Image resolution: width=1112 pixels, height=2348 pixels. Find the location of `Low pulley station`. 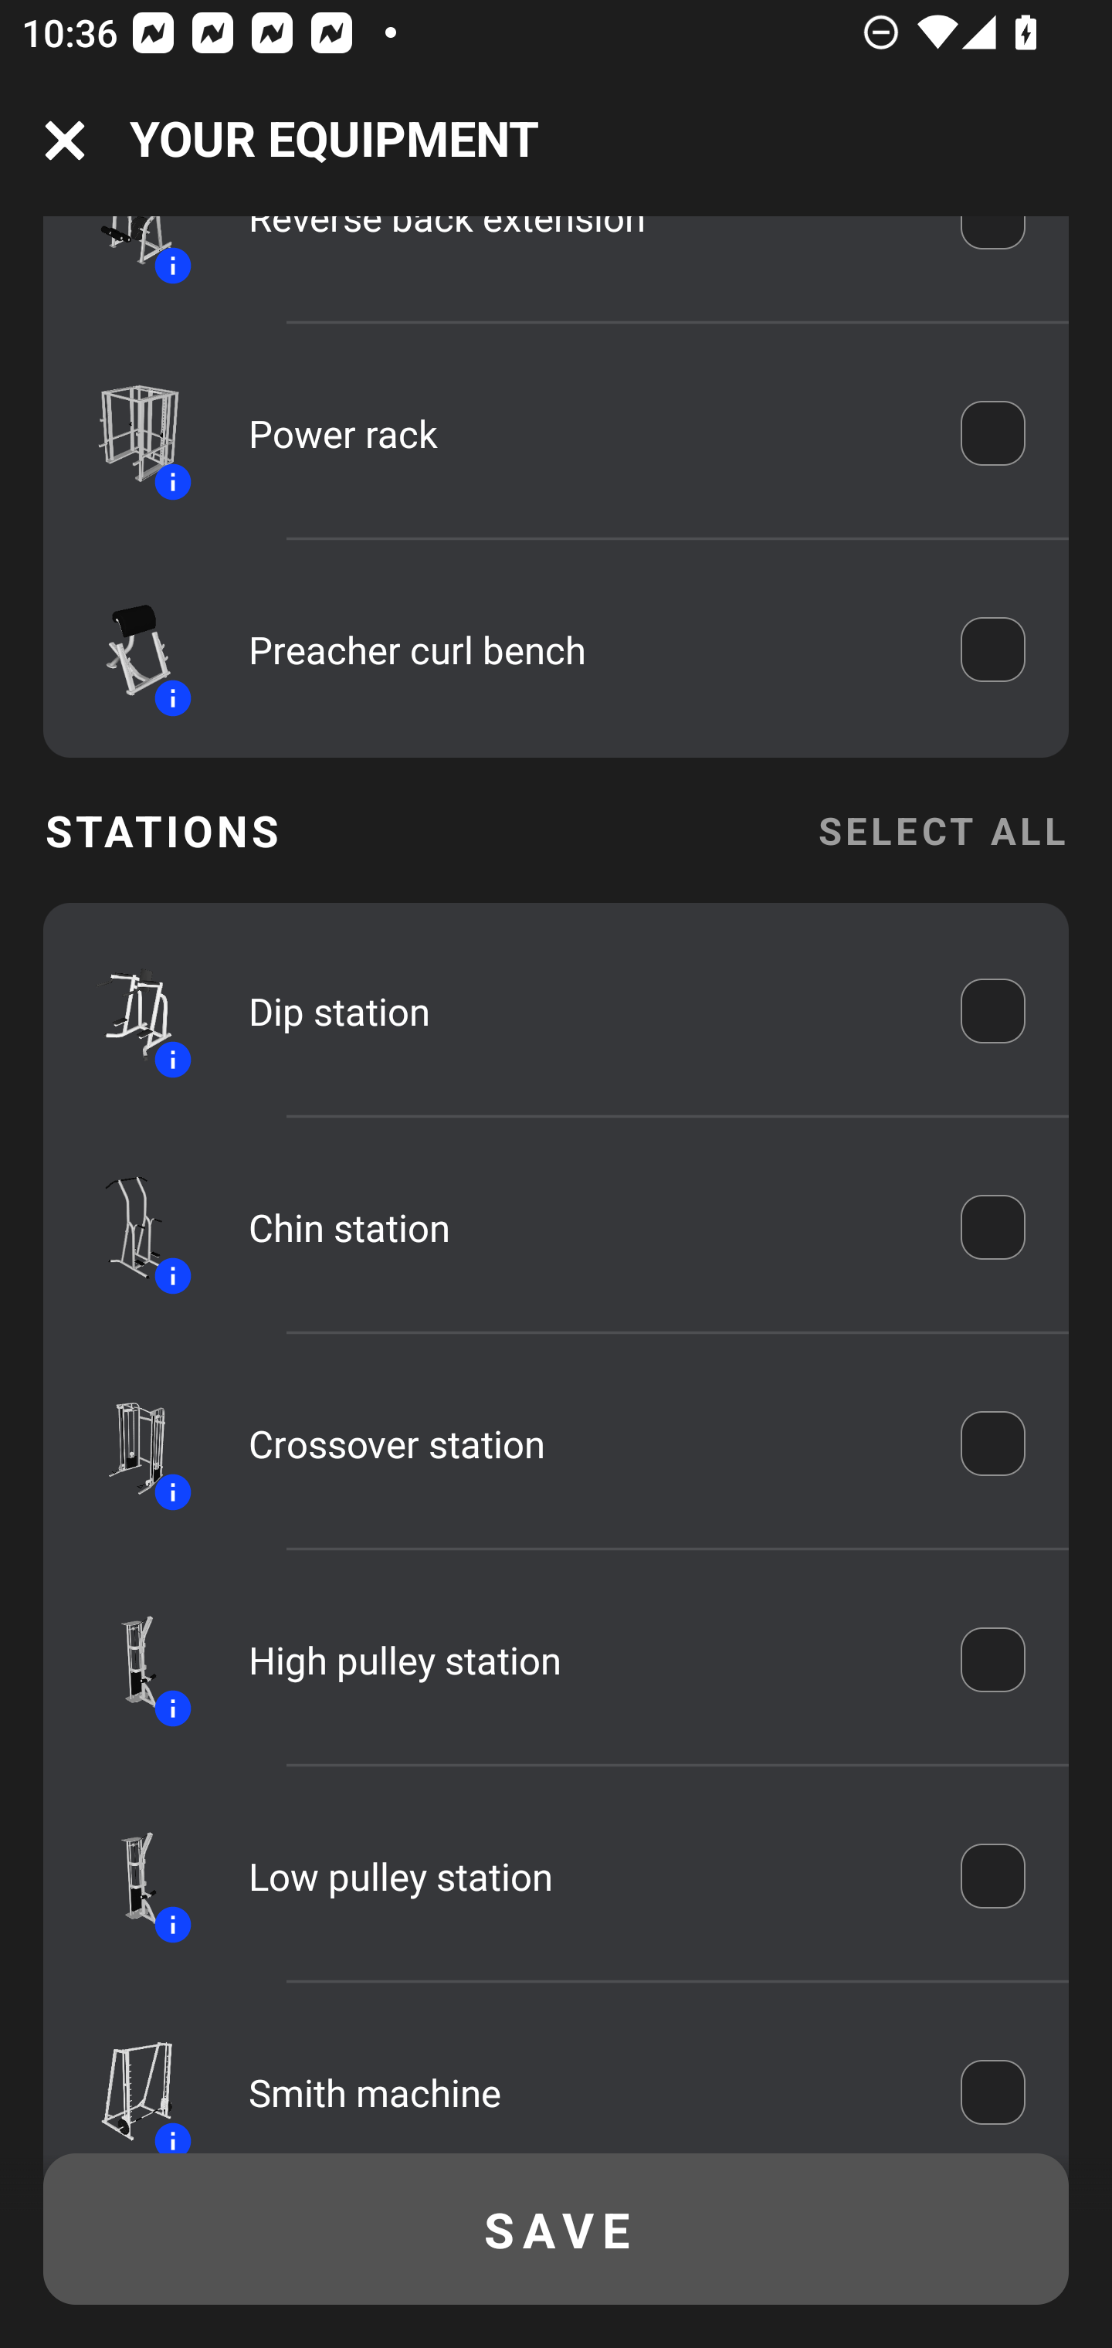

Low pulley station is located at coordinates (583, 1875).